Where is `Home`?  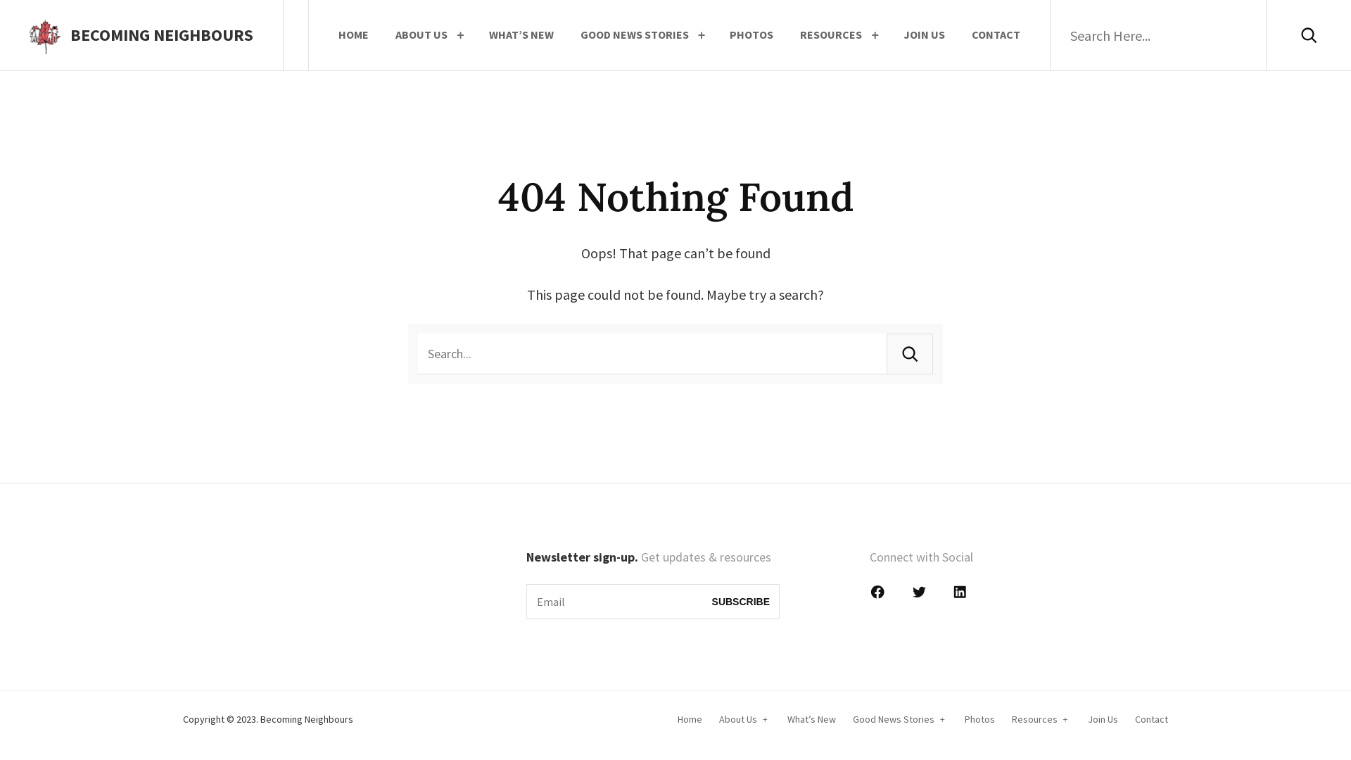
Home is located at coordinates (690, 719).